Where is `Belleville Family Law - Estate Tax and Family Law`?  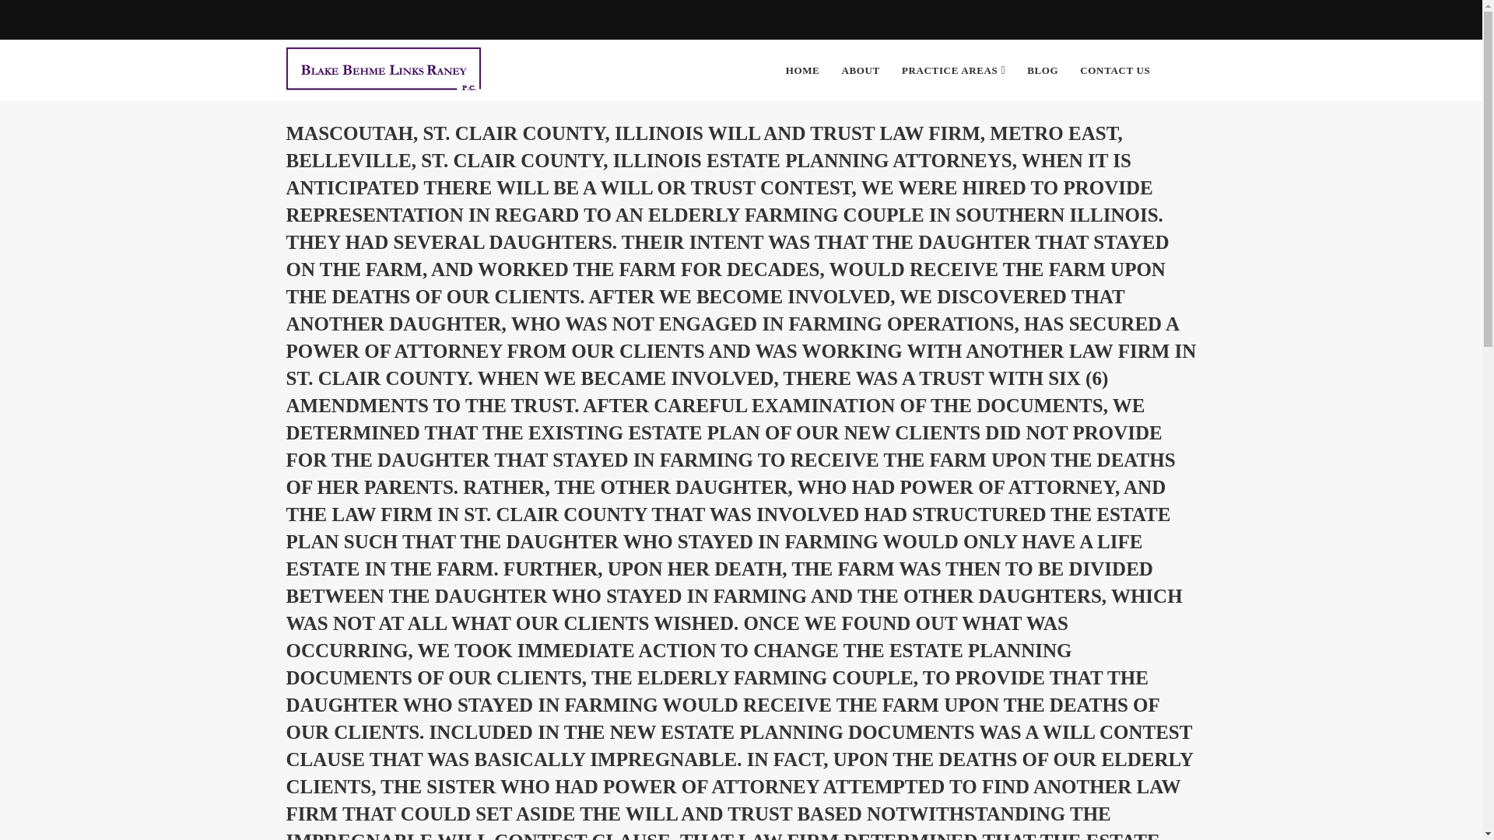
Belleville Family Law - Estate Tax and Family Law is located at coordinates (382, 70).